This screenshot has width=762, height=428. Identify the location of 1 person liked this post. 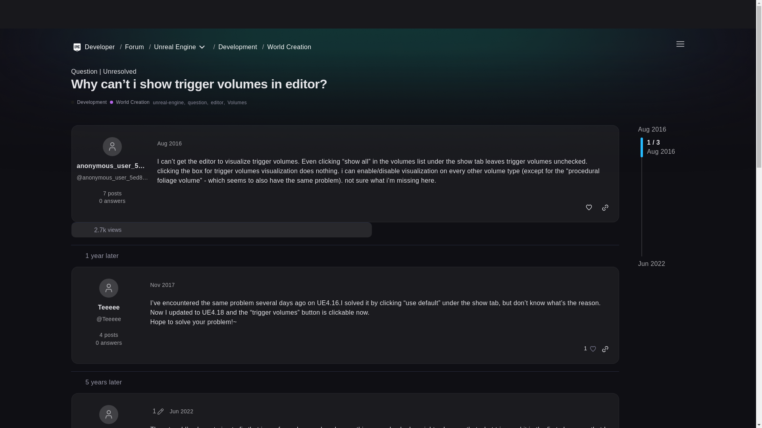
(588, 349).